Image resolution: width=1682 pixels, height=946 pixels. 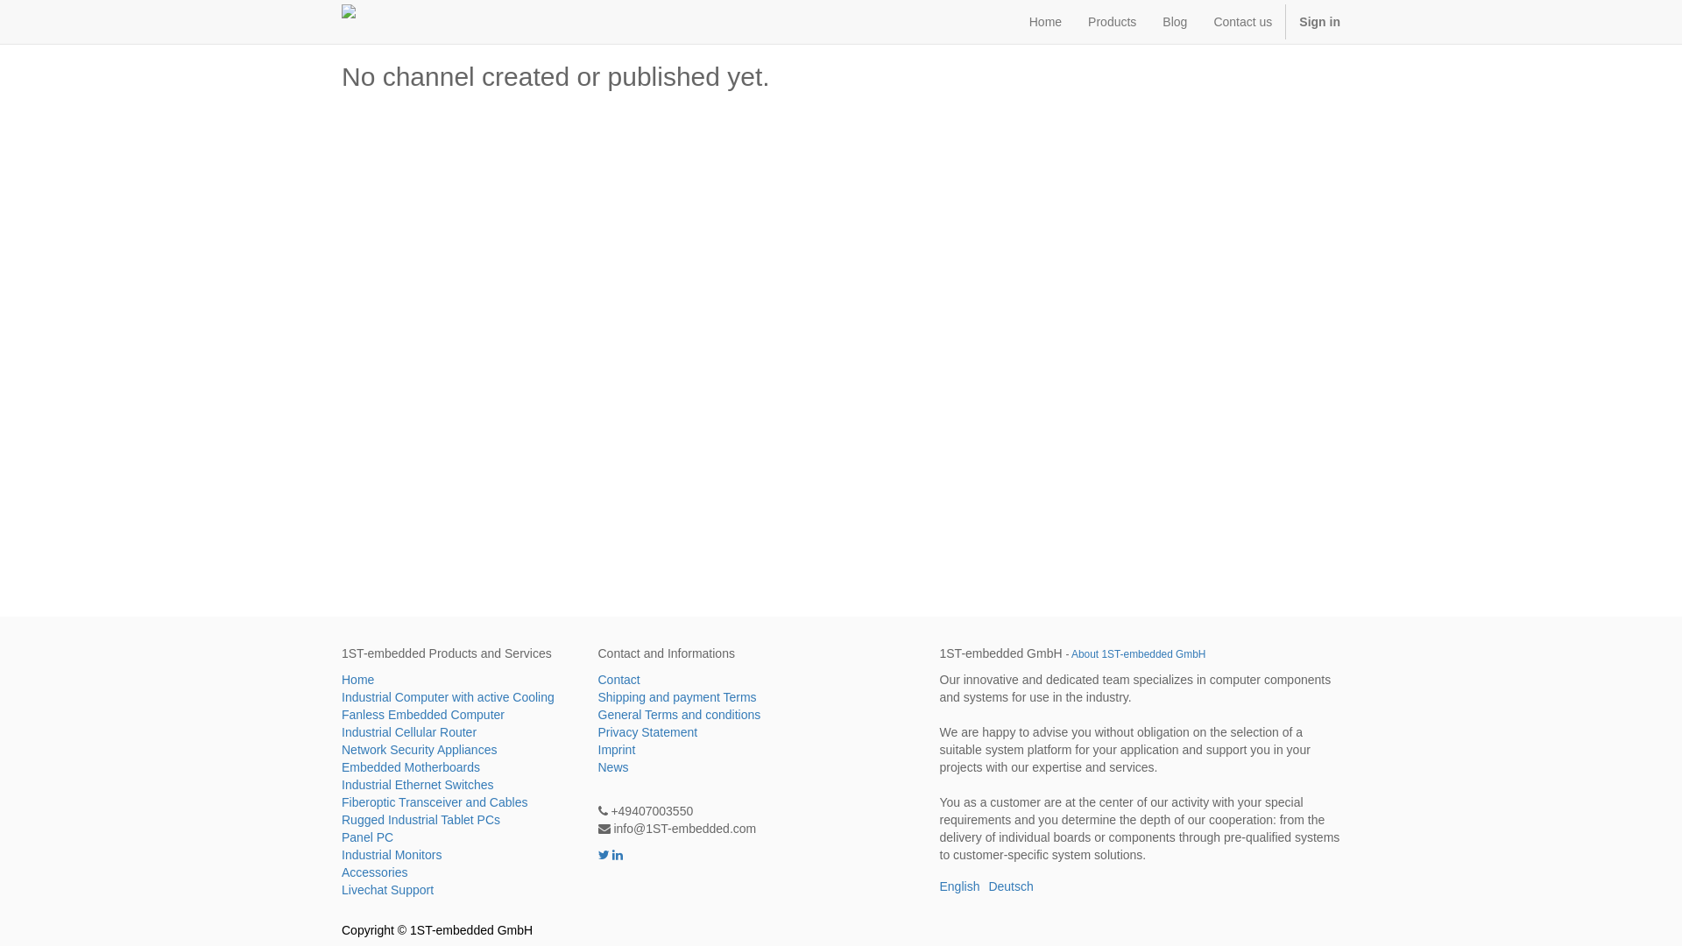 I want to click on Accessories, so click(x=457, y=872).